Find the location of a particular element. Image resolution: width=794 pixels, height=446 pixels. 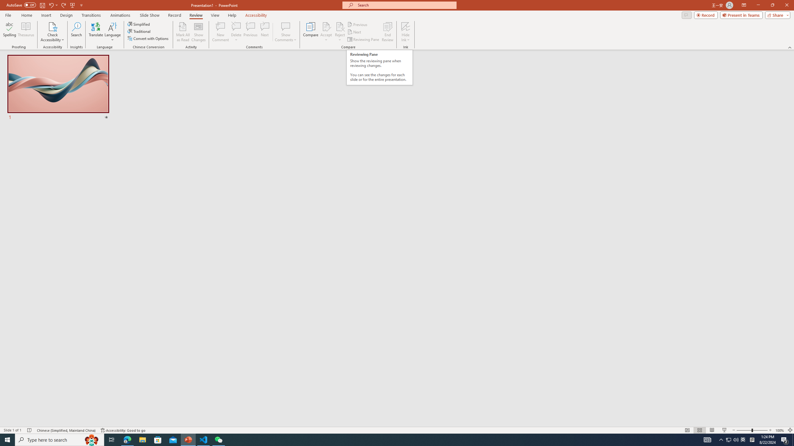

Convert with Options... is located at coordinates (148, 38).